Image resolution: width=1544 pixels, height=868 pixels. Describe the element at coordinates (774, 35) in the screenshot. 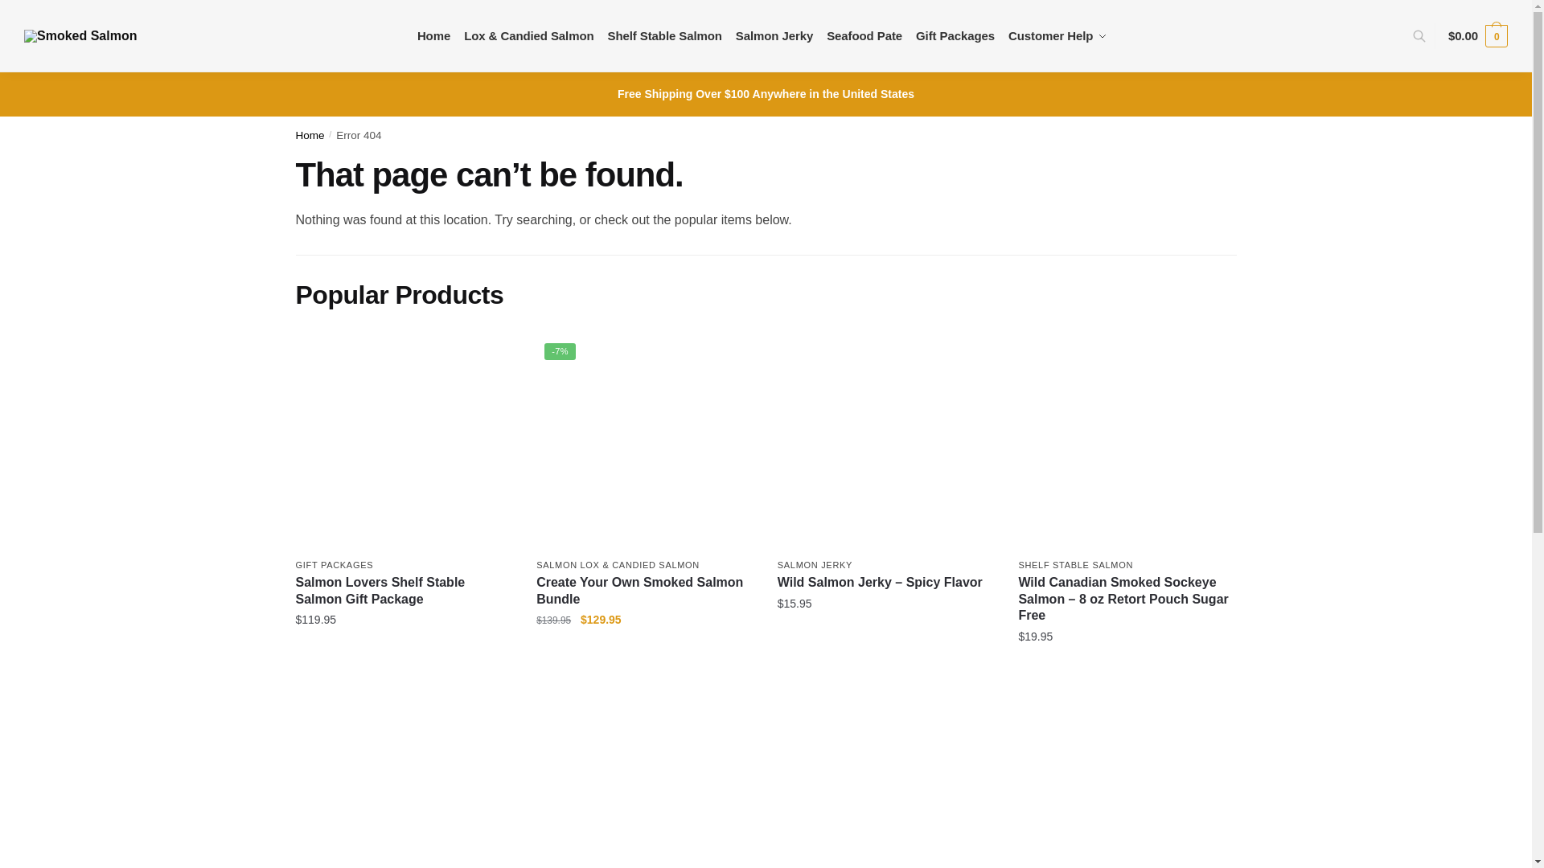

I see `Salmon Jerky` at that location.